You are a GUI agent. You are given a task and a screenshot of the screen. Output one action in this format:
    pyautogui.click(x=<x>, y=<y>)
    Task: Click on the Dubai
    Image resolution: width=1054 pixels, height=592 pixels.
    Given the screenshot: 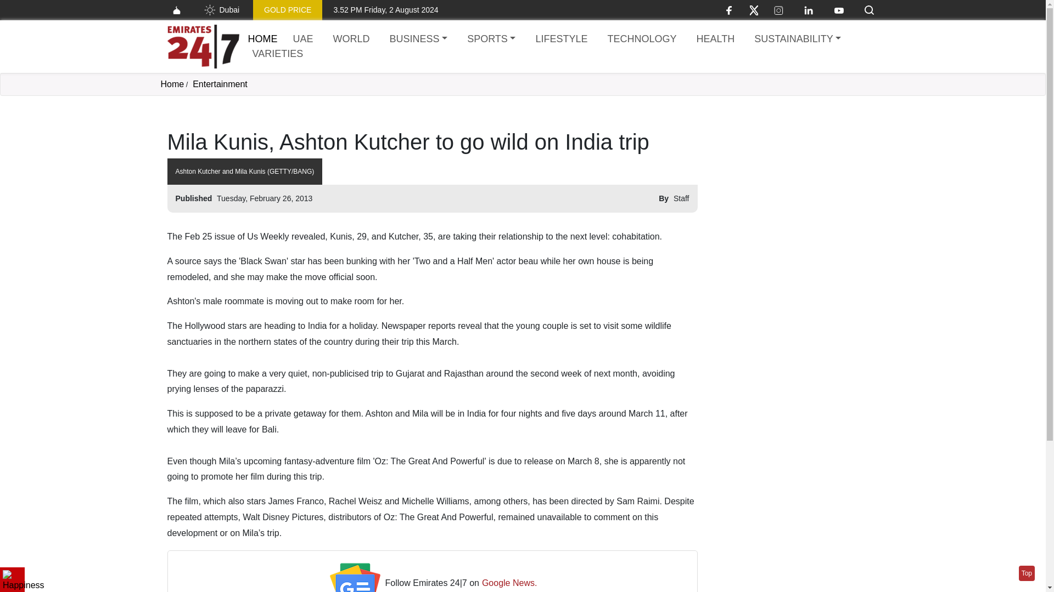 What is the action you would take?
    pyautogui.click(x=221, y=10)
    